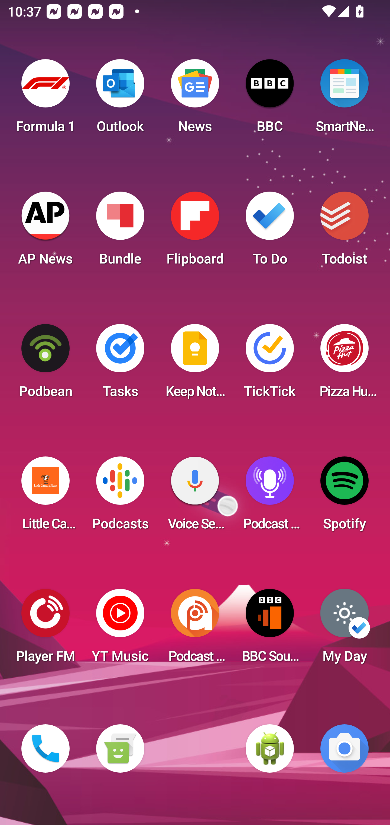  Describe the element at coordinates (120, 232) in the screenshot. I see `Bundle` at that location.